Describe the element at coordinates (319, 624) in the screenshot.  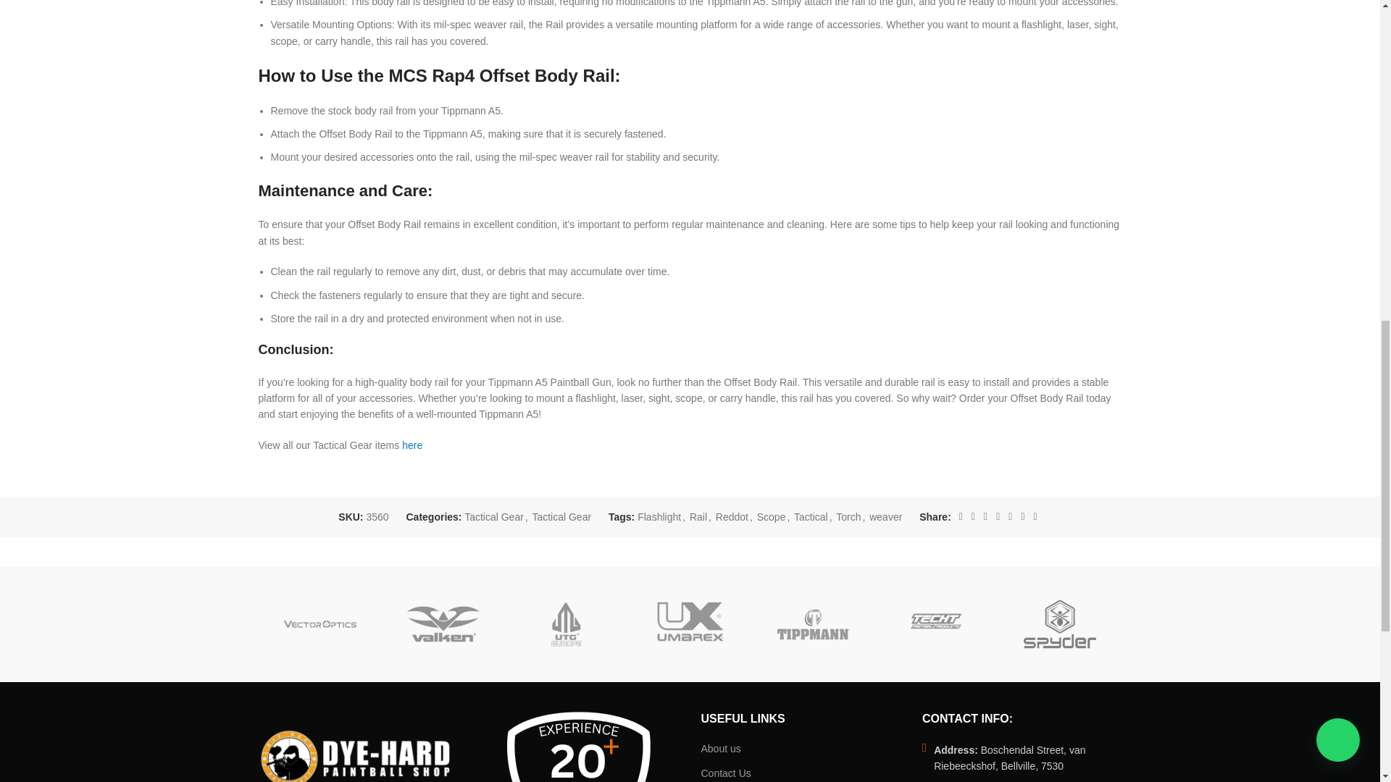
I see `Vector Optics` at that location.